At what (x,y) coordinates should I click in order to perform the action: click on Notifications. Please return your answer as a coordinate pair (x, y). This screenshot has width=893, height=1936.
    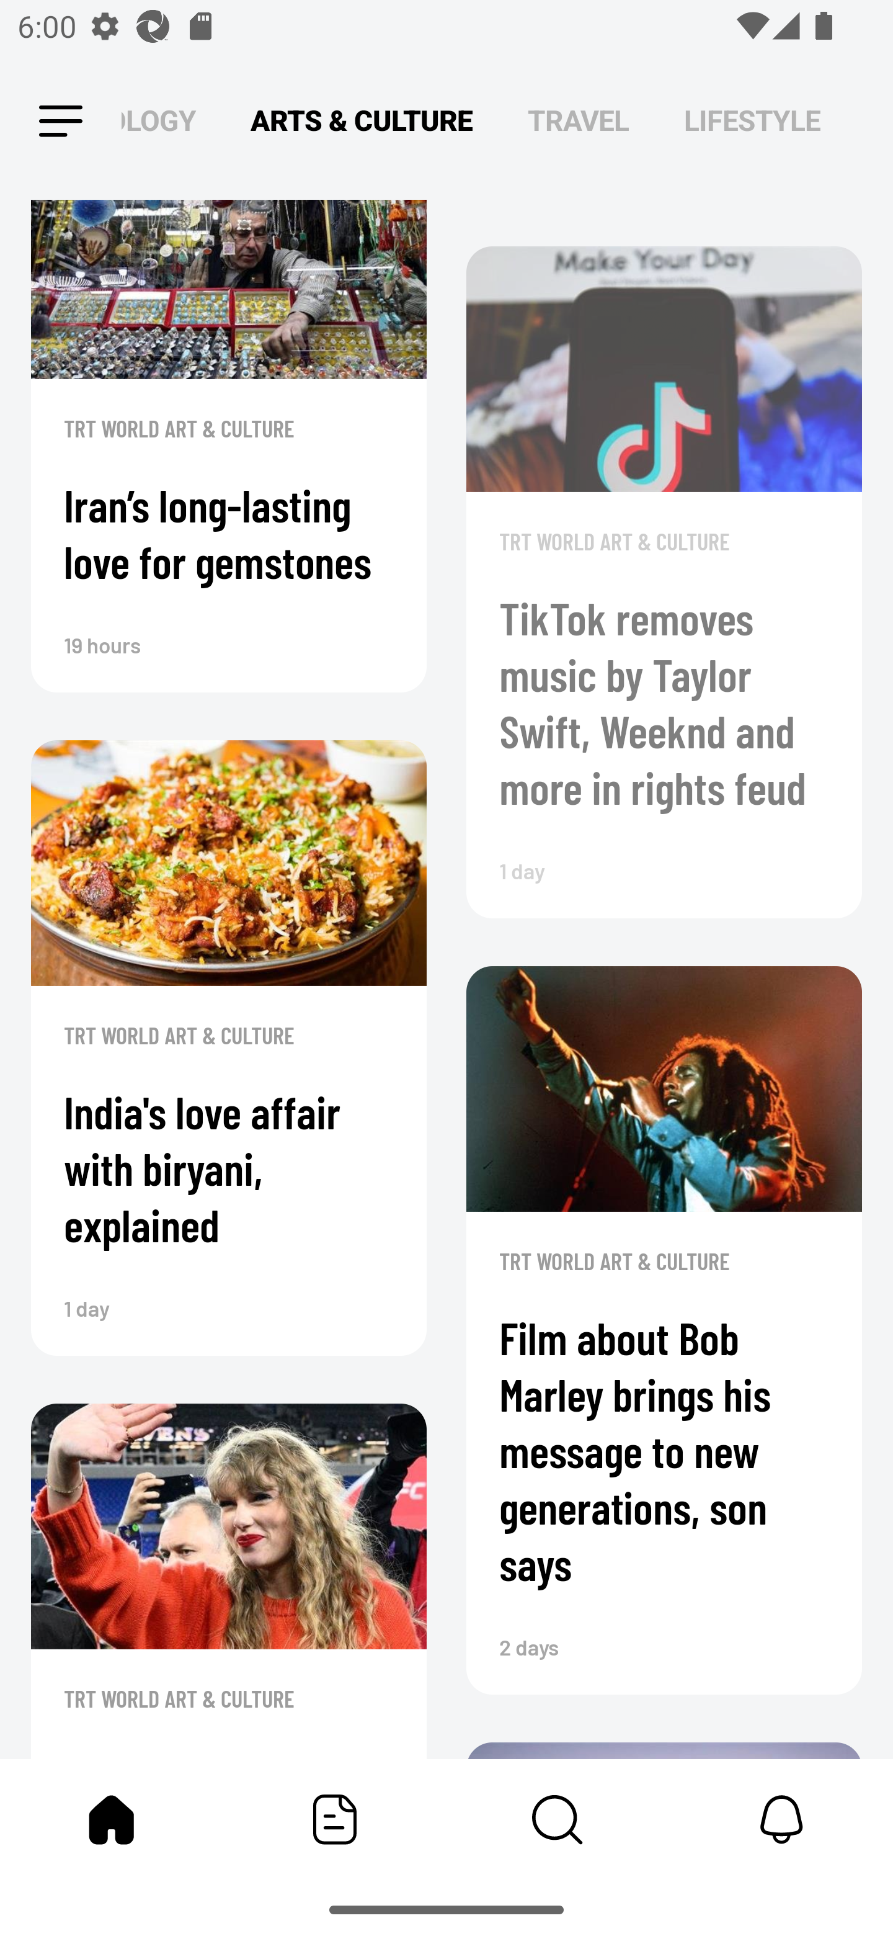
    Looking at the image, I should click on (781, 1819).